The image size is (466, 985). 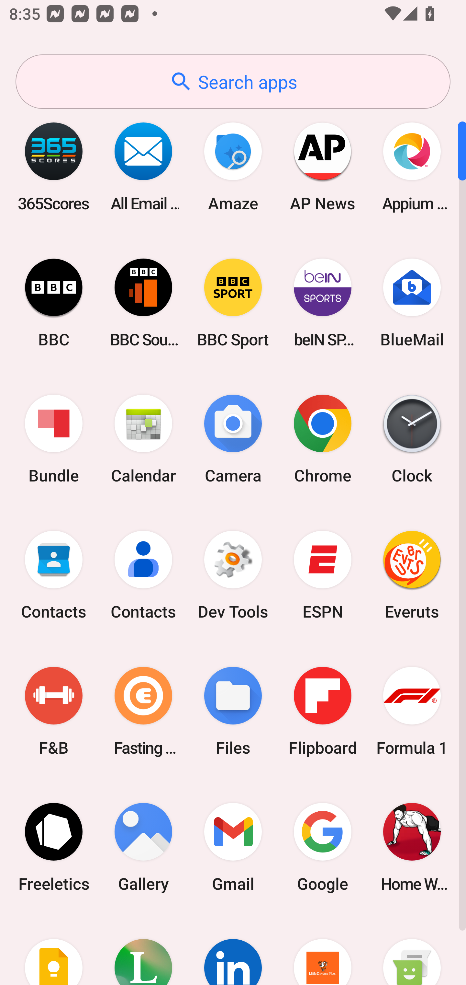 I want to click on BBC, so click(x=54, y=303).